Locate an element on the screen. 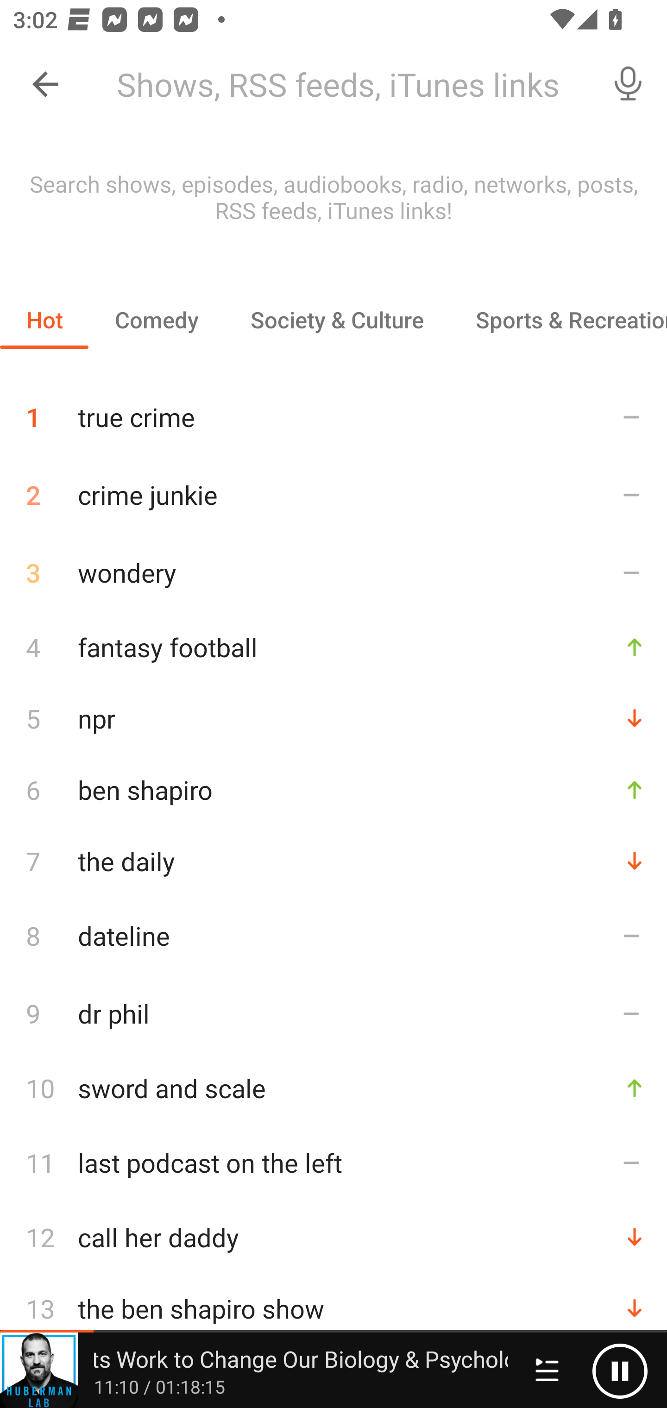  1 true crime is located at coordinates (333, 410).